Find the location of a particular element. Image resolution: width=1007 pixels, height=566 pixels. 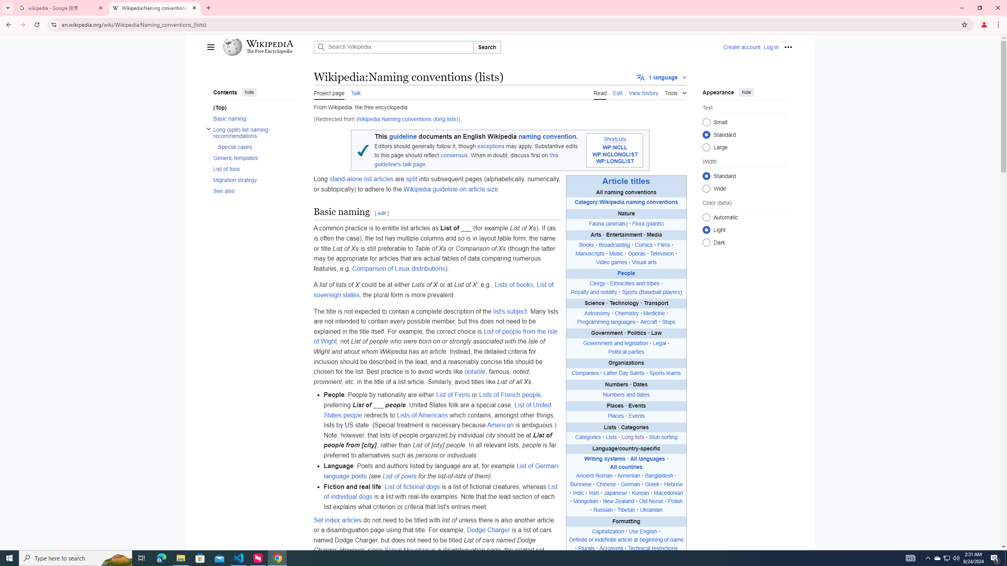

list's subject is located at coordinates (509, 311).